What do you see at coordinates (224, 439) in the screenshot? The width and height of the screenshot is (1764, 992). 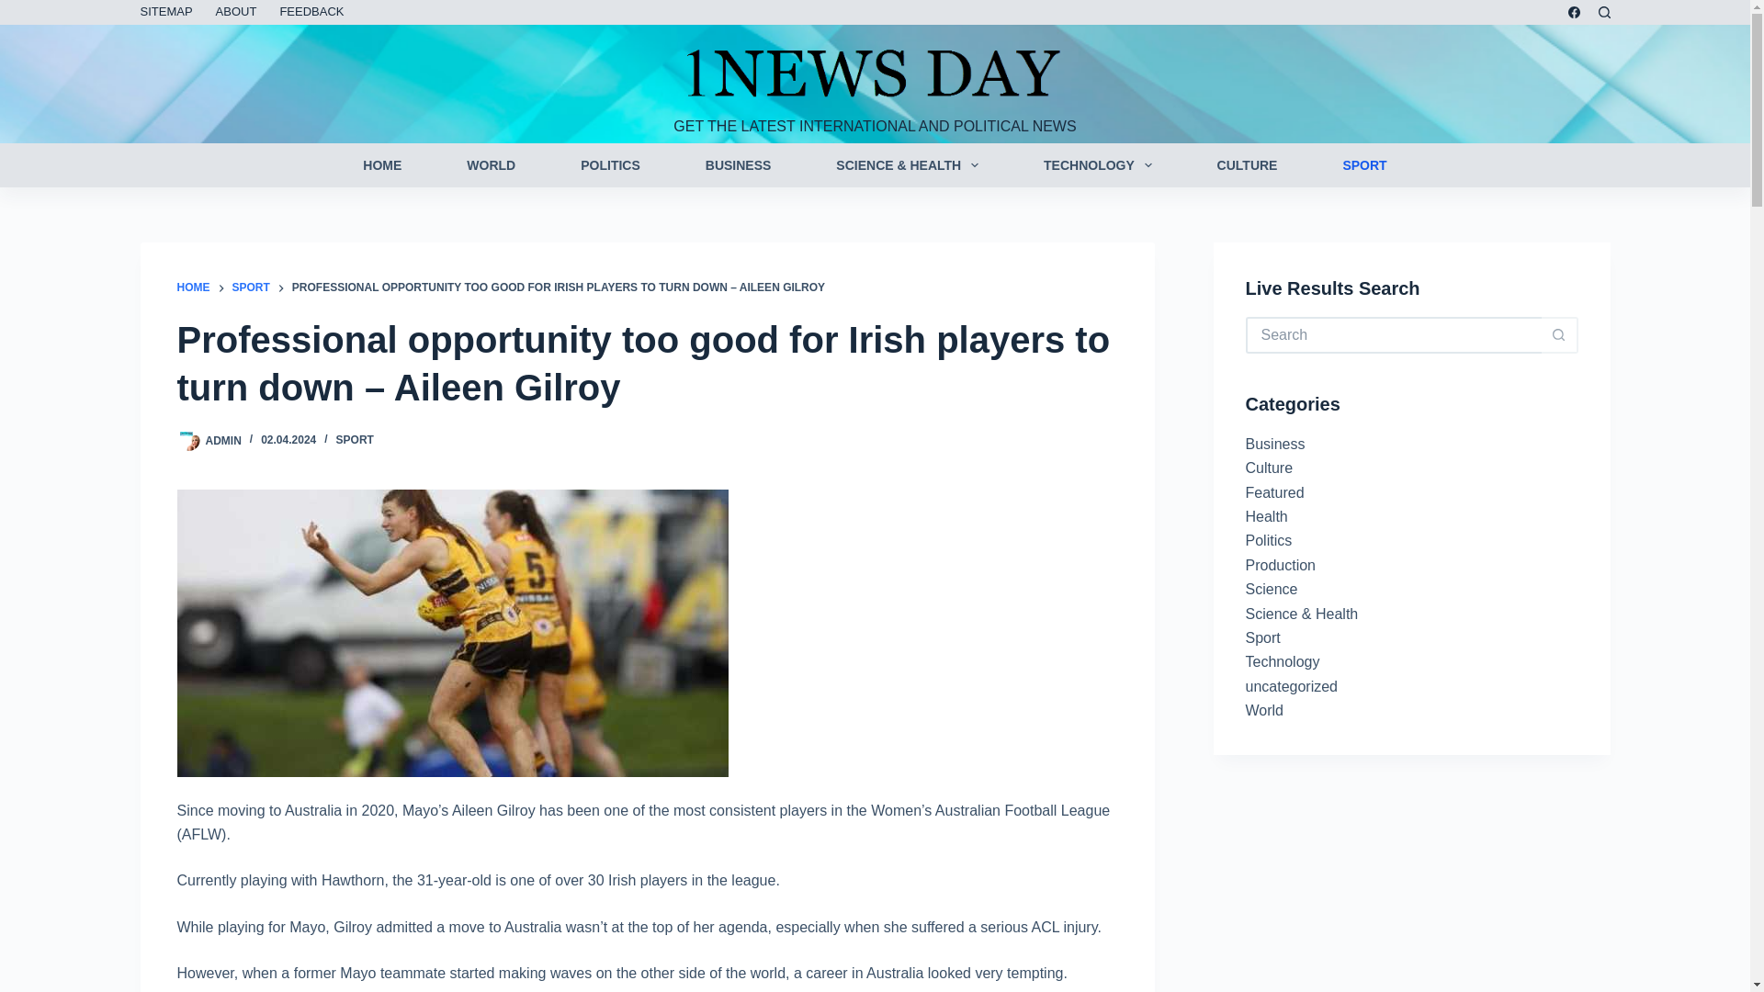 I see `Posts by admin` at bounding box center [224, 439].